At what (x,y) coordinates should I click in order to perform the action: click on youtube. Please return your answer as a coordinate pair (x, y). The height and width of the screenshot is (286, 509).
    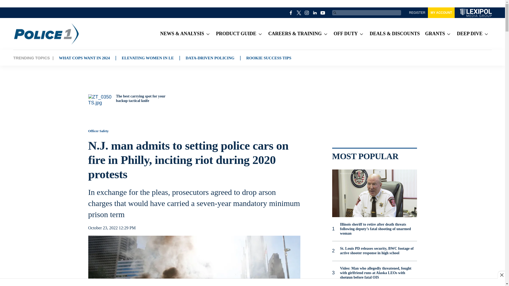
    Looking at the image, I should click on (323, 13).